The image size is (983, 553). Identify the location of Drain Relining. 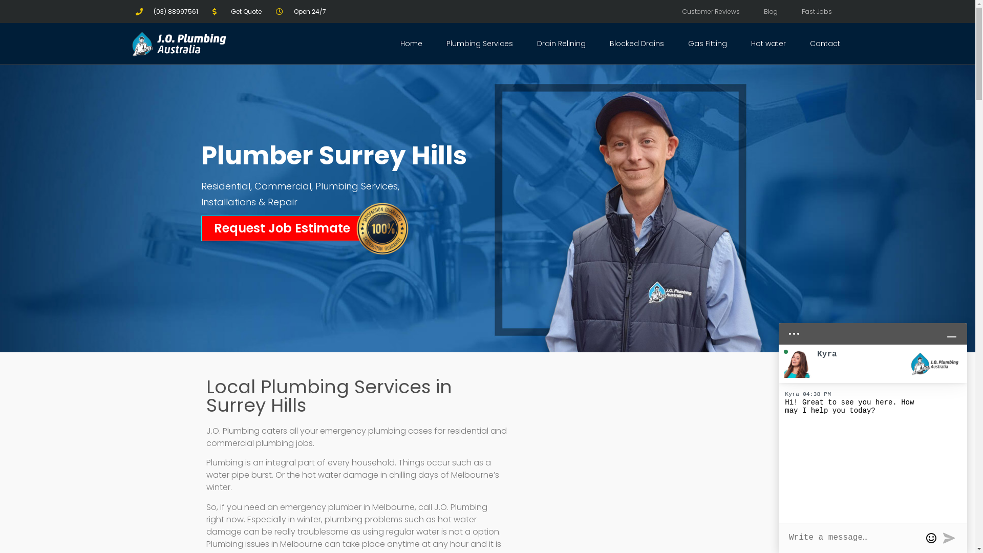
(561, 44).